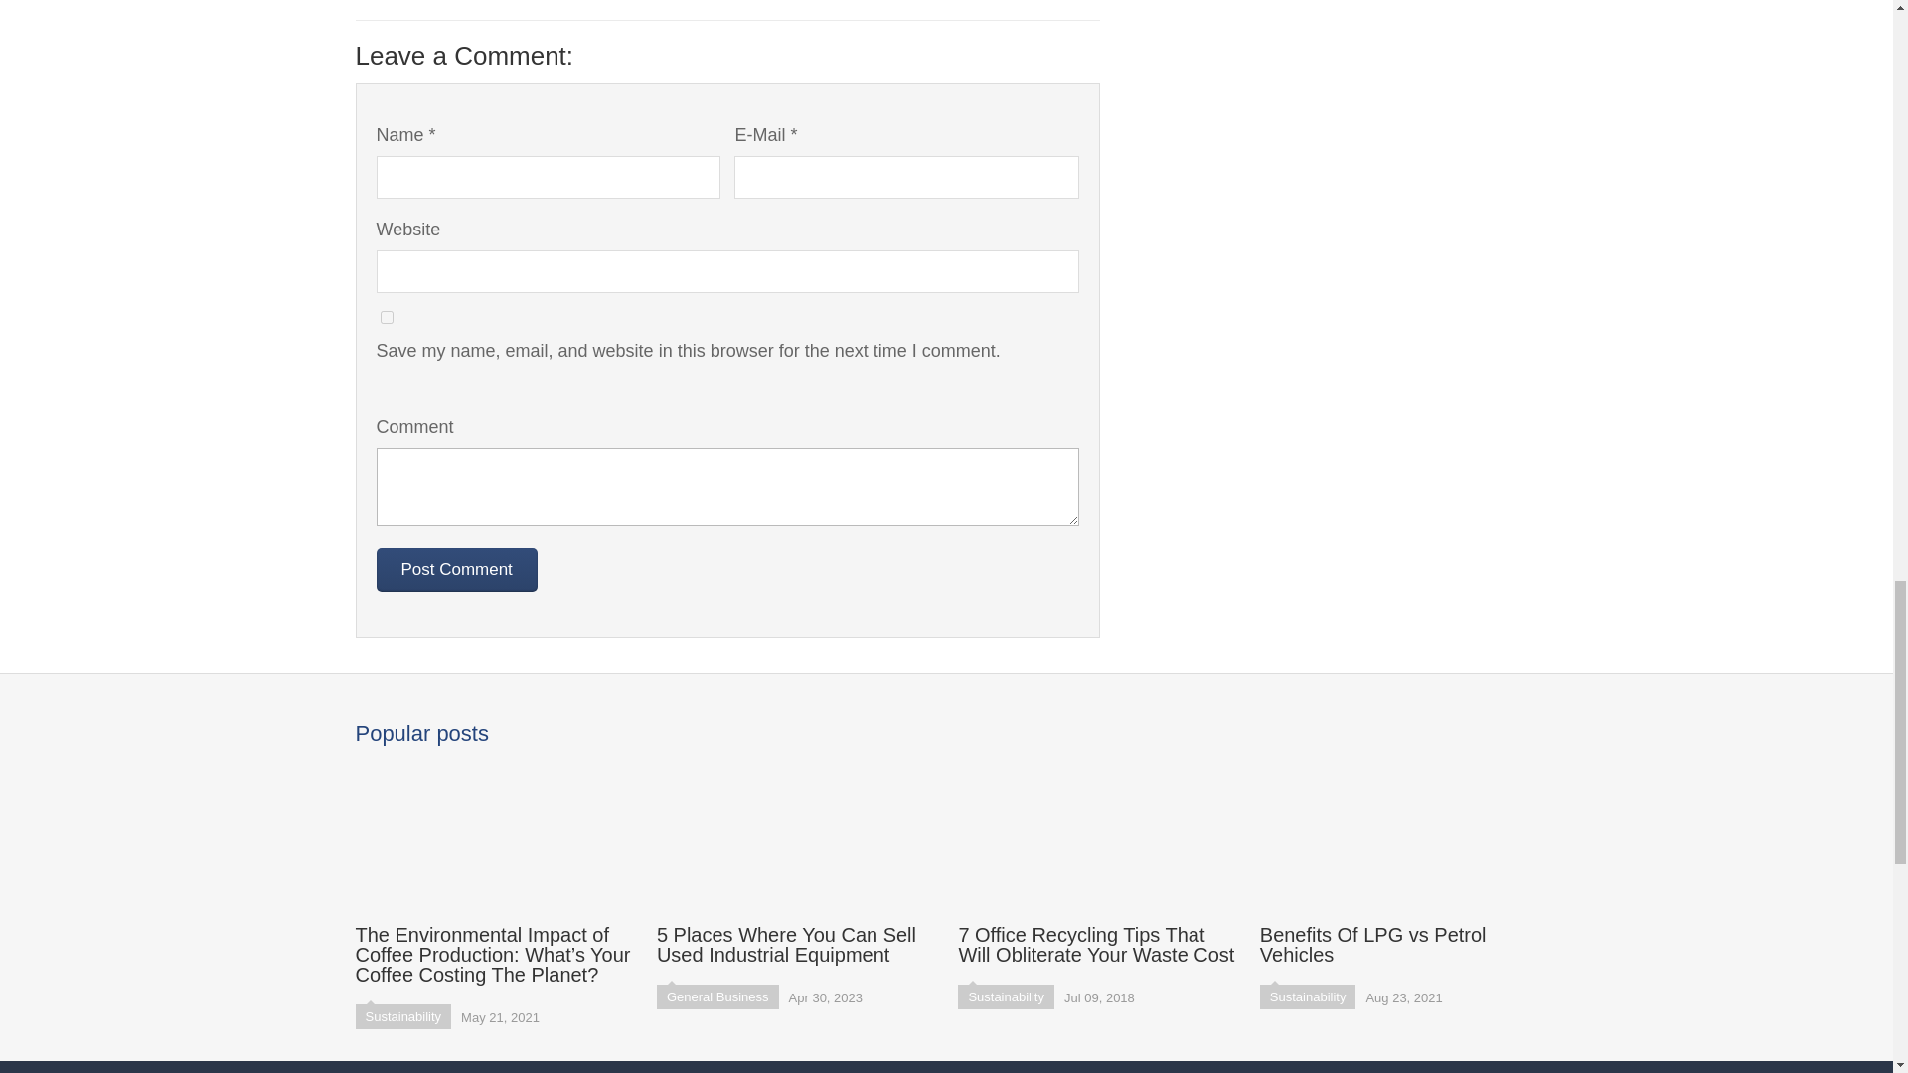 This screenshot has height=1073, width=1908. Describe the element at coordinates (386, 318) in the screenshot. I see `yes` at that location.